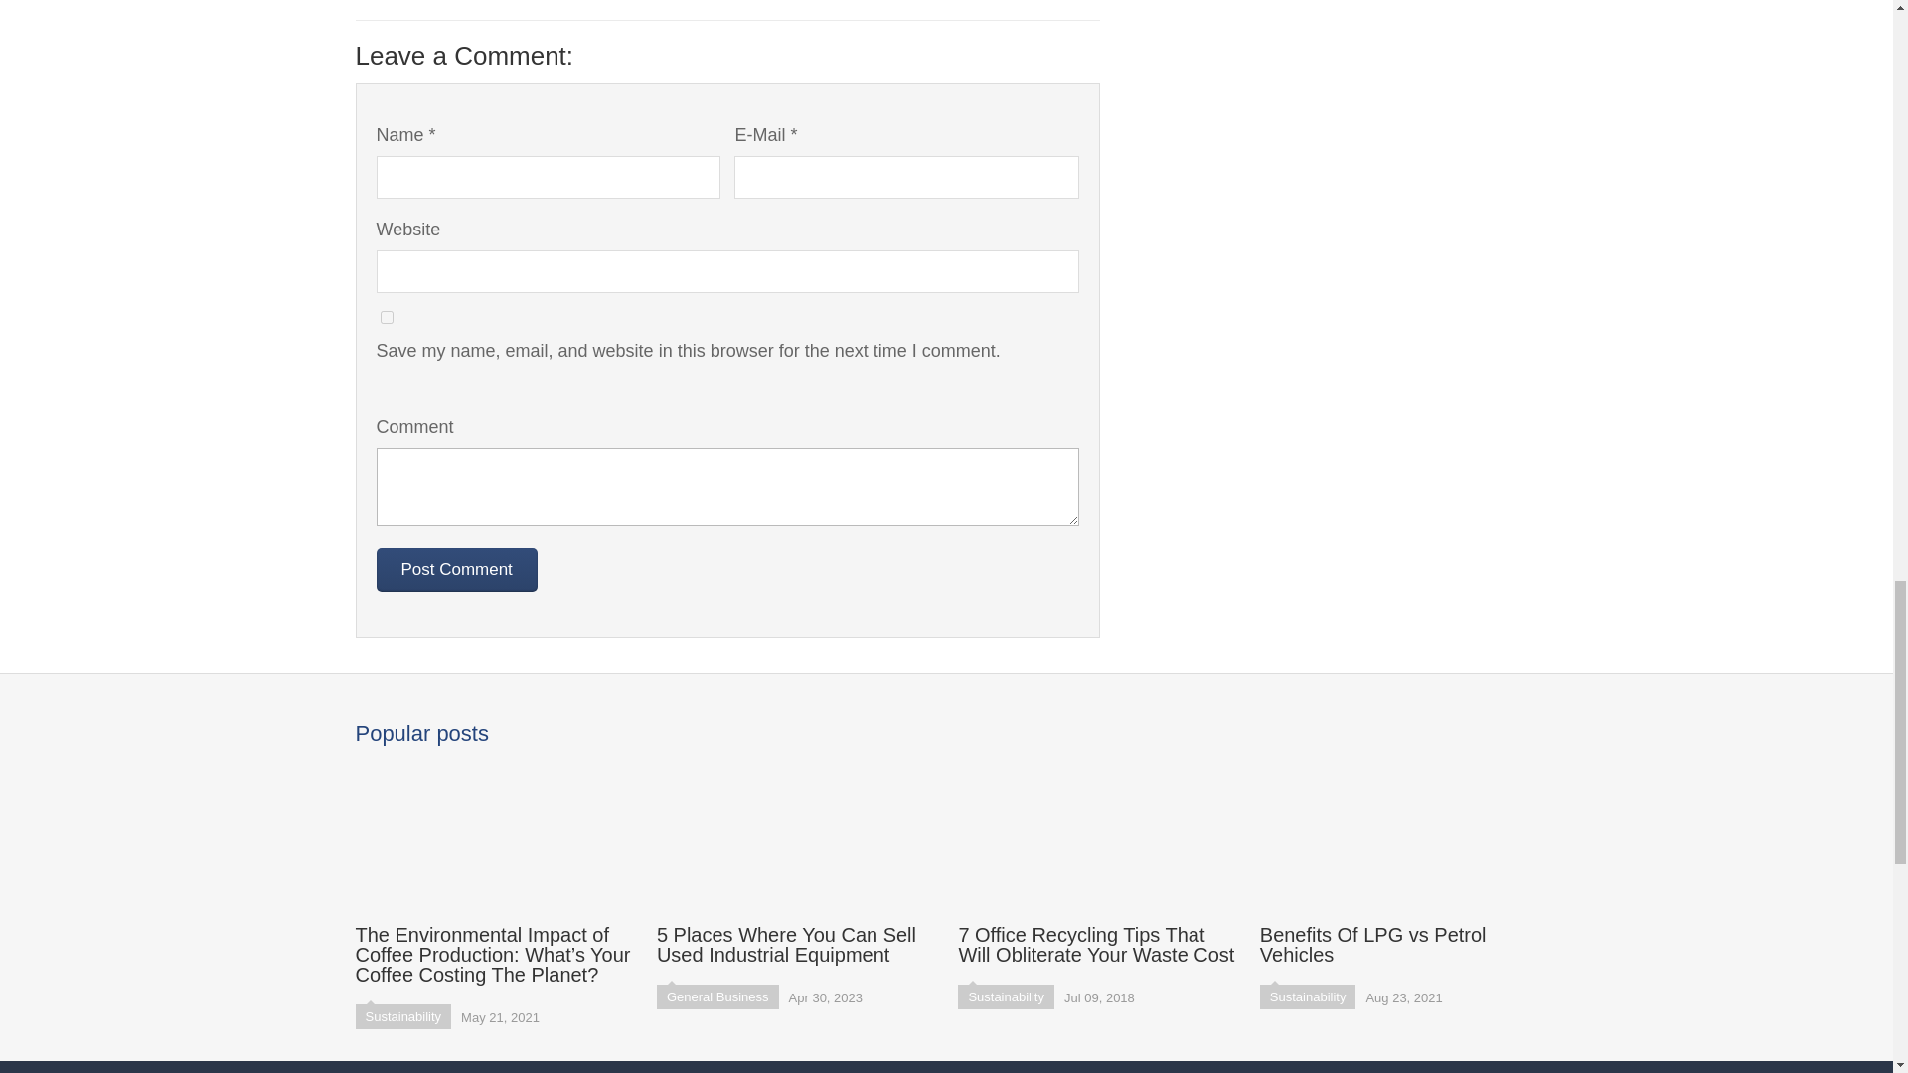 This screenshot has height=1073, width=1908. Describe the element at coordinates (386, 318) in the screenshot. I see `yes` at that location.